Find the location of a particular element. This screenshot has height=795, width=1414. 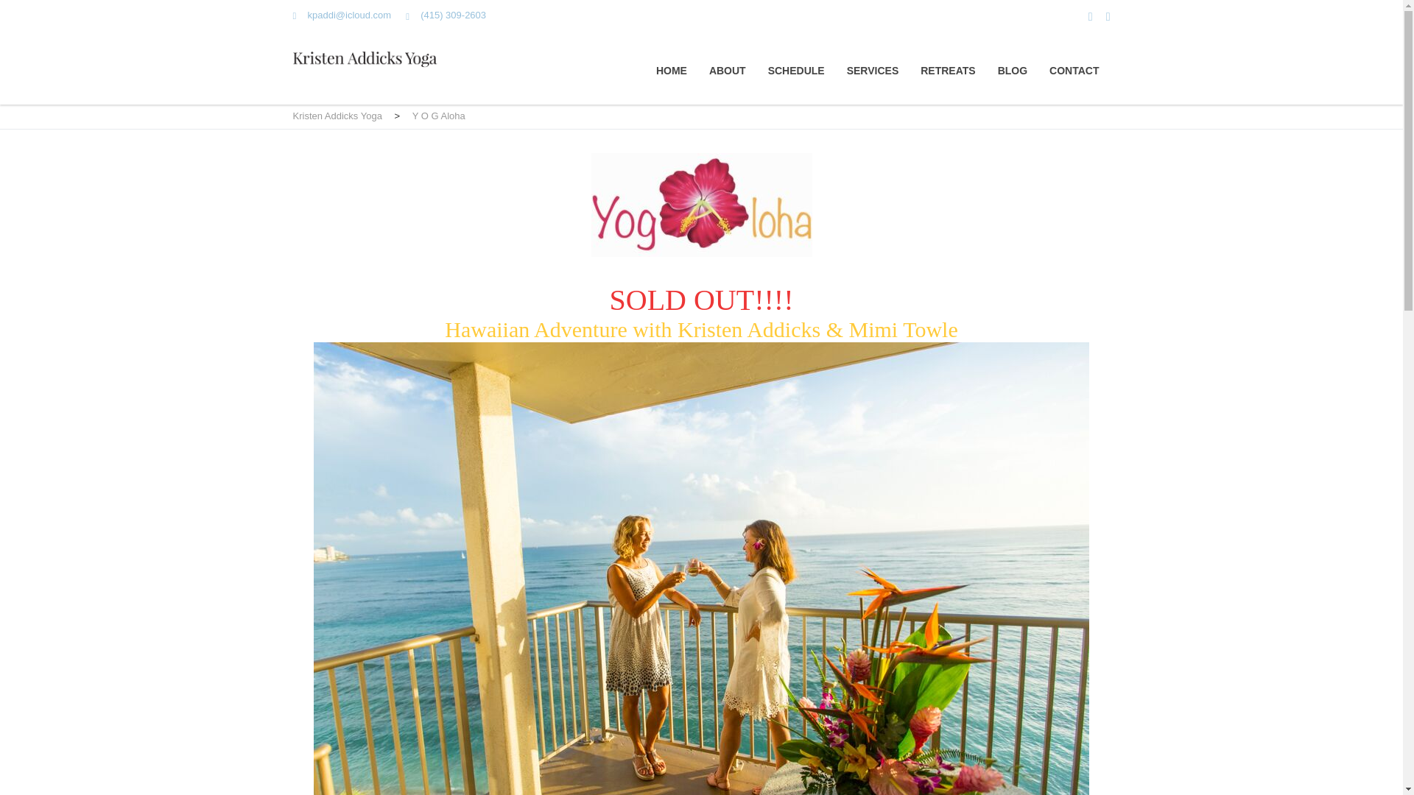

HOME is located at coordinates (672, 70).